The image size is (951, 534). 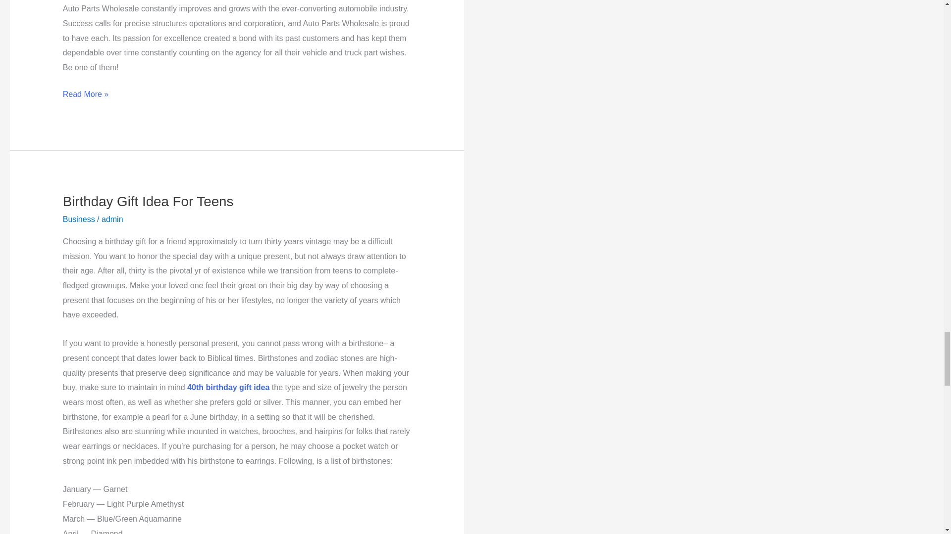 I want to click on Birthday Gift Idea For Teens, so click(x=148, y=202).